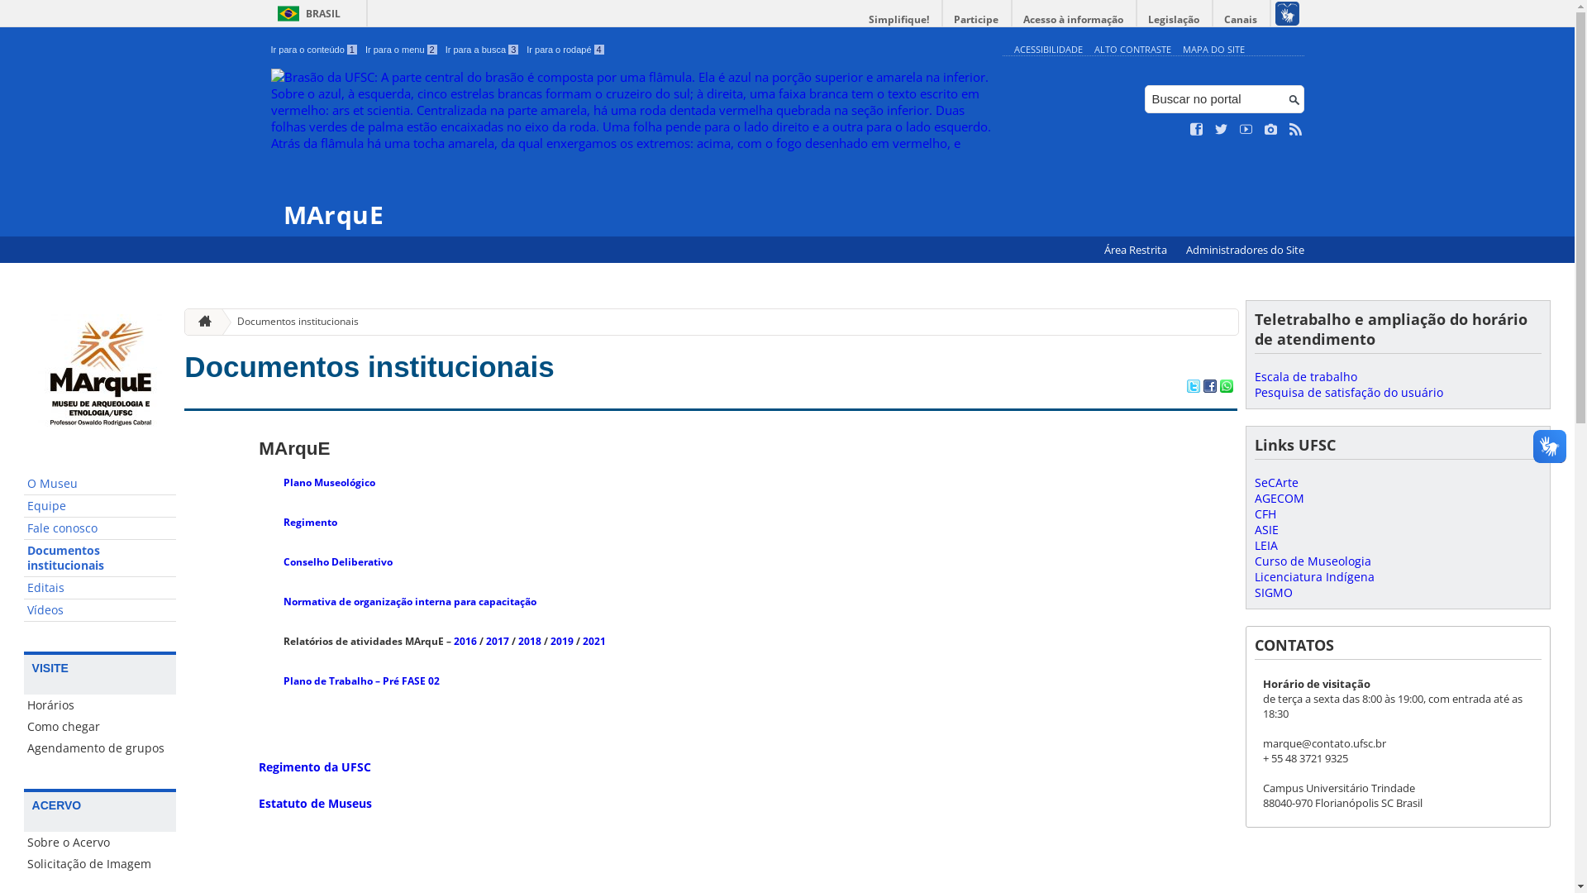 The height and width of the screenshot is (893, 1587). I want to click on Participe, so click(976, 20).